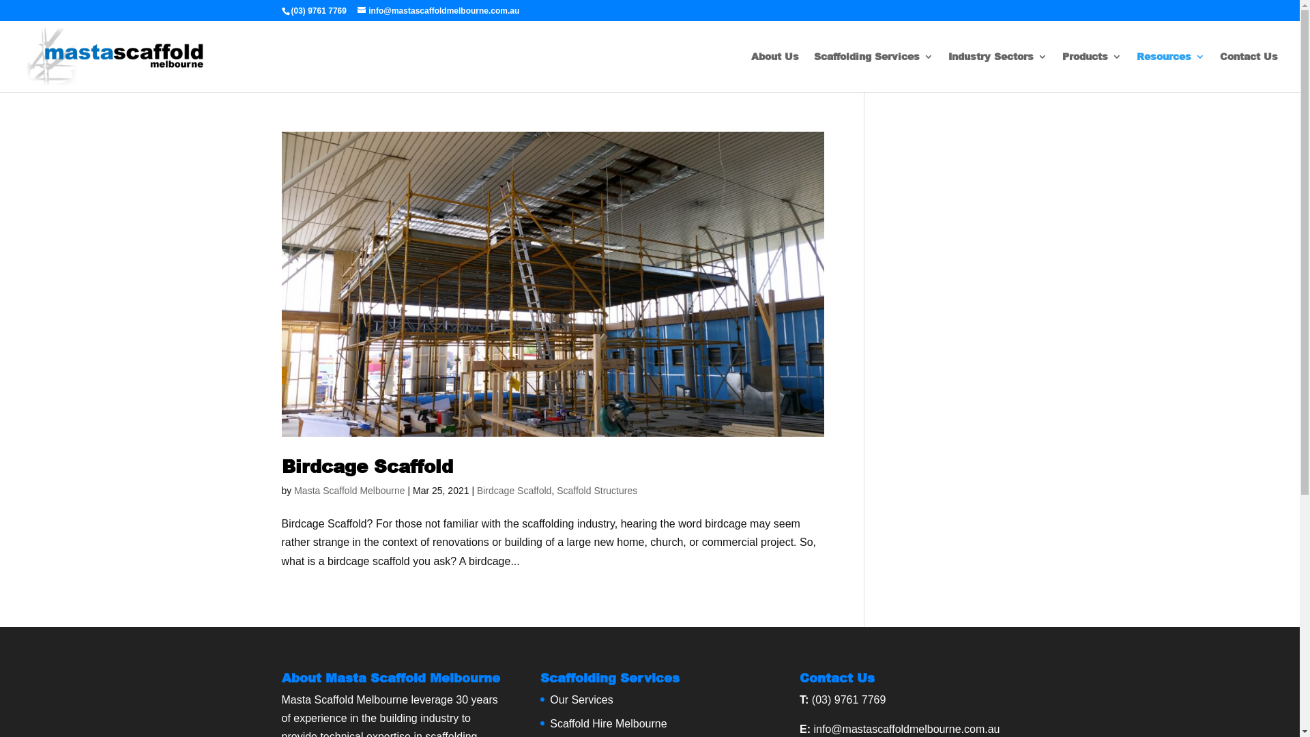 Image resolution: width=1310 pixels, height=737 pixels. Describe the element at coordinates (1092, 72) in the screenshot. I see `Products` at that location.